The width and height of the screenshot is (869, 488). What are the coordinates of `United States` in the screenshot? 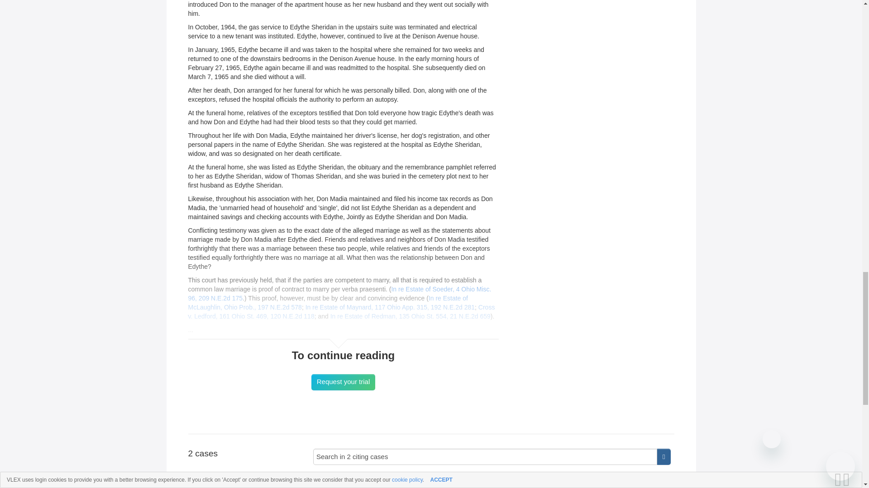 It's located at (329, 486).